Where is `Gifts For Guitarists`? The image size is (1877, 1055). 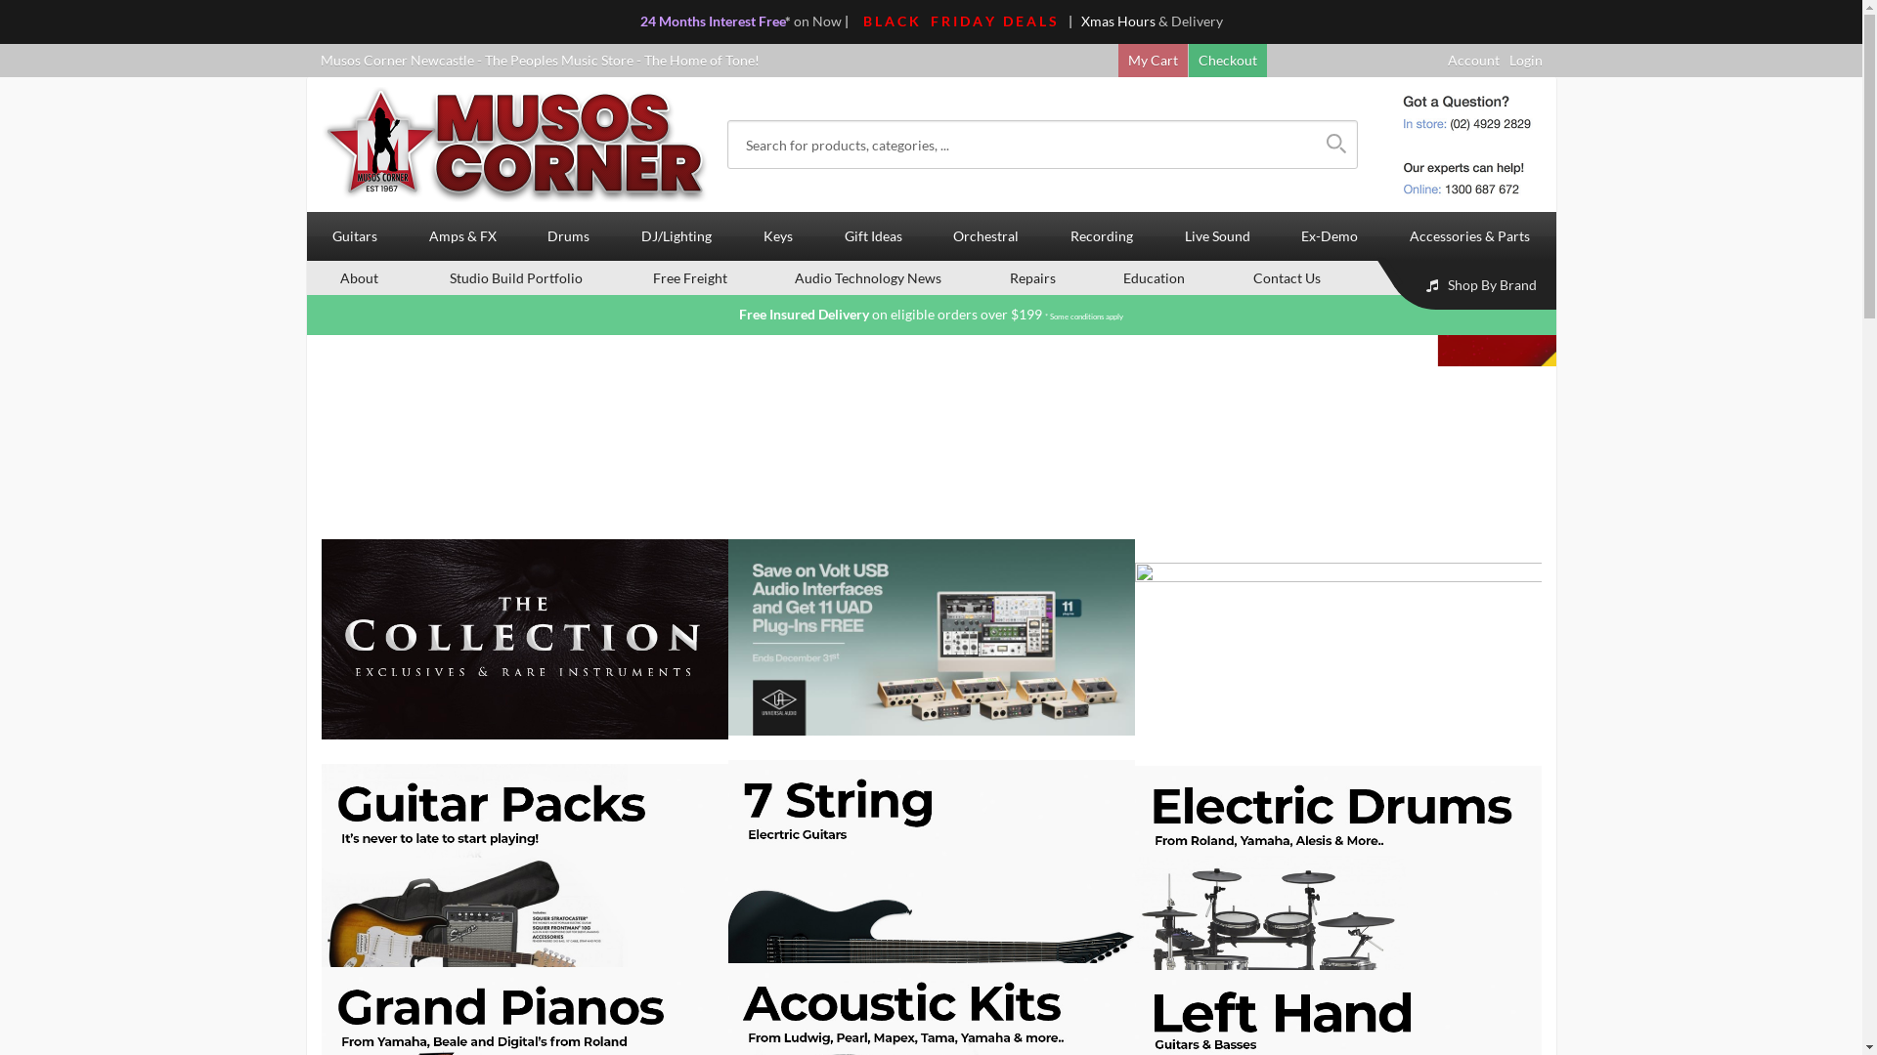 Gifts For Guitarists is located at coordinates (80, 375).